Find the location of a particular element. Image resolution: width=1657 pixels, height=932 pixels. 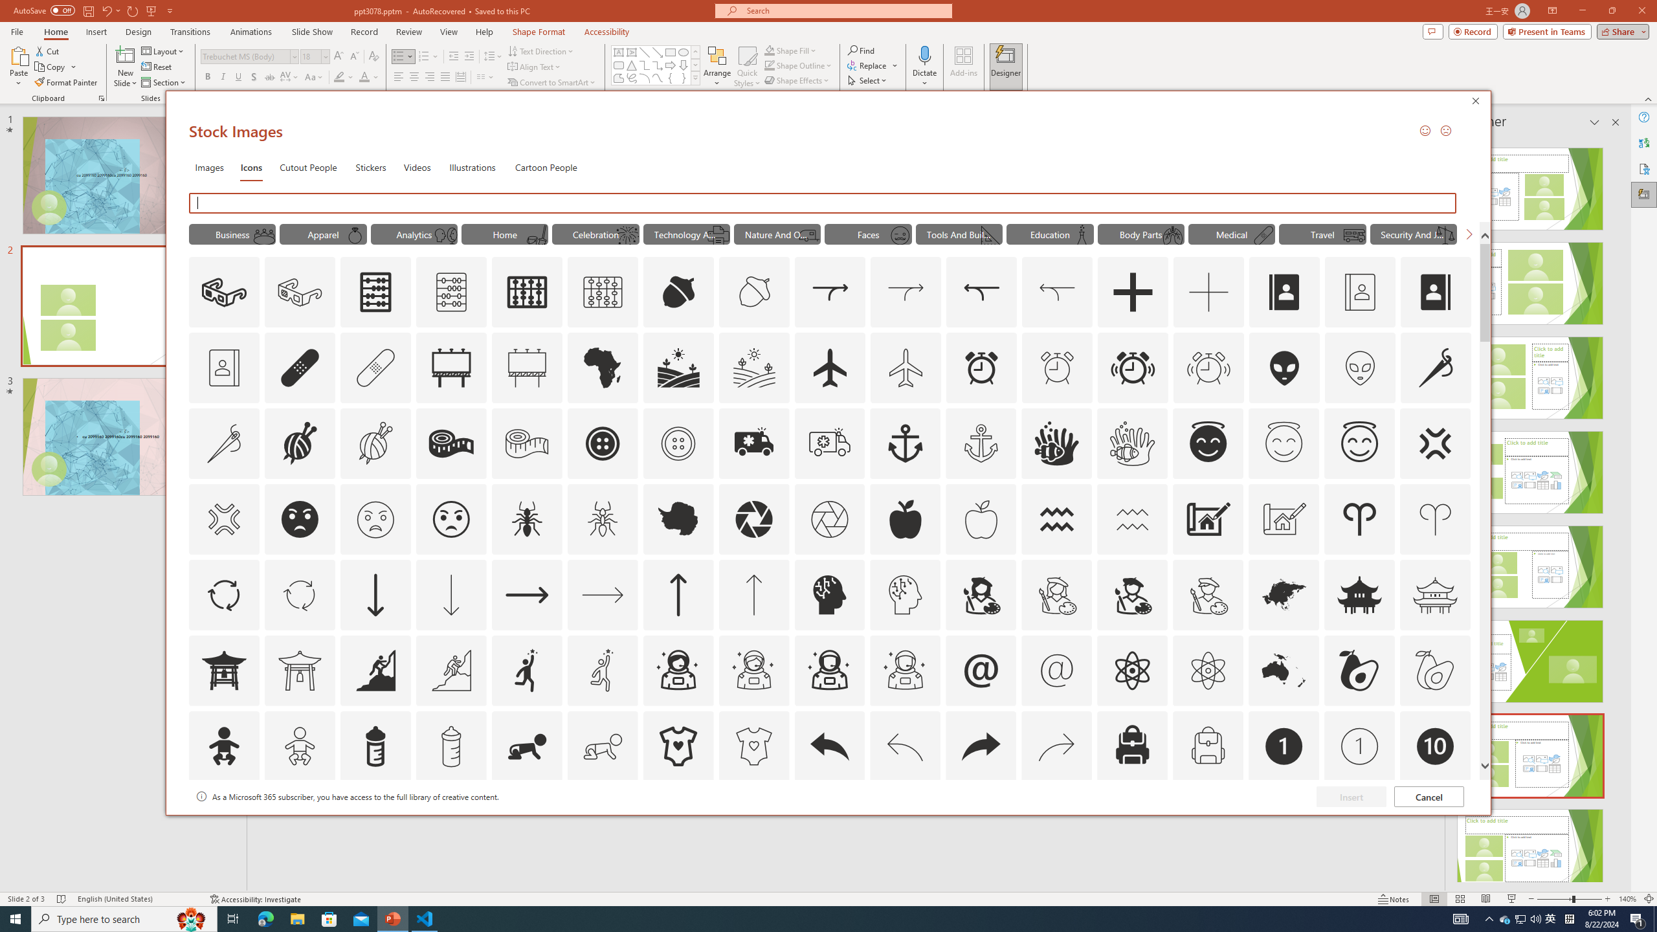

AutomationID: Icons_AddressBook_LTR is located at coordinates (1284, 293).